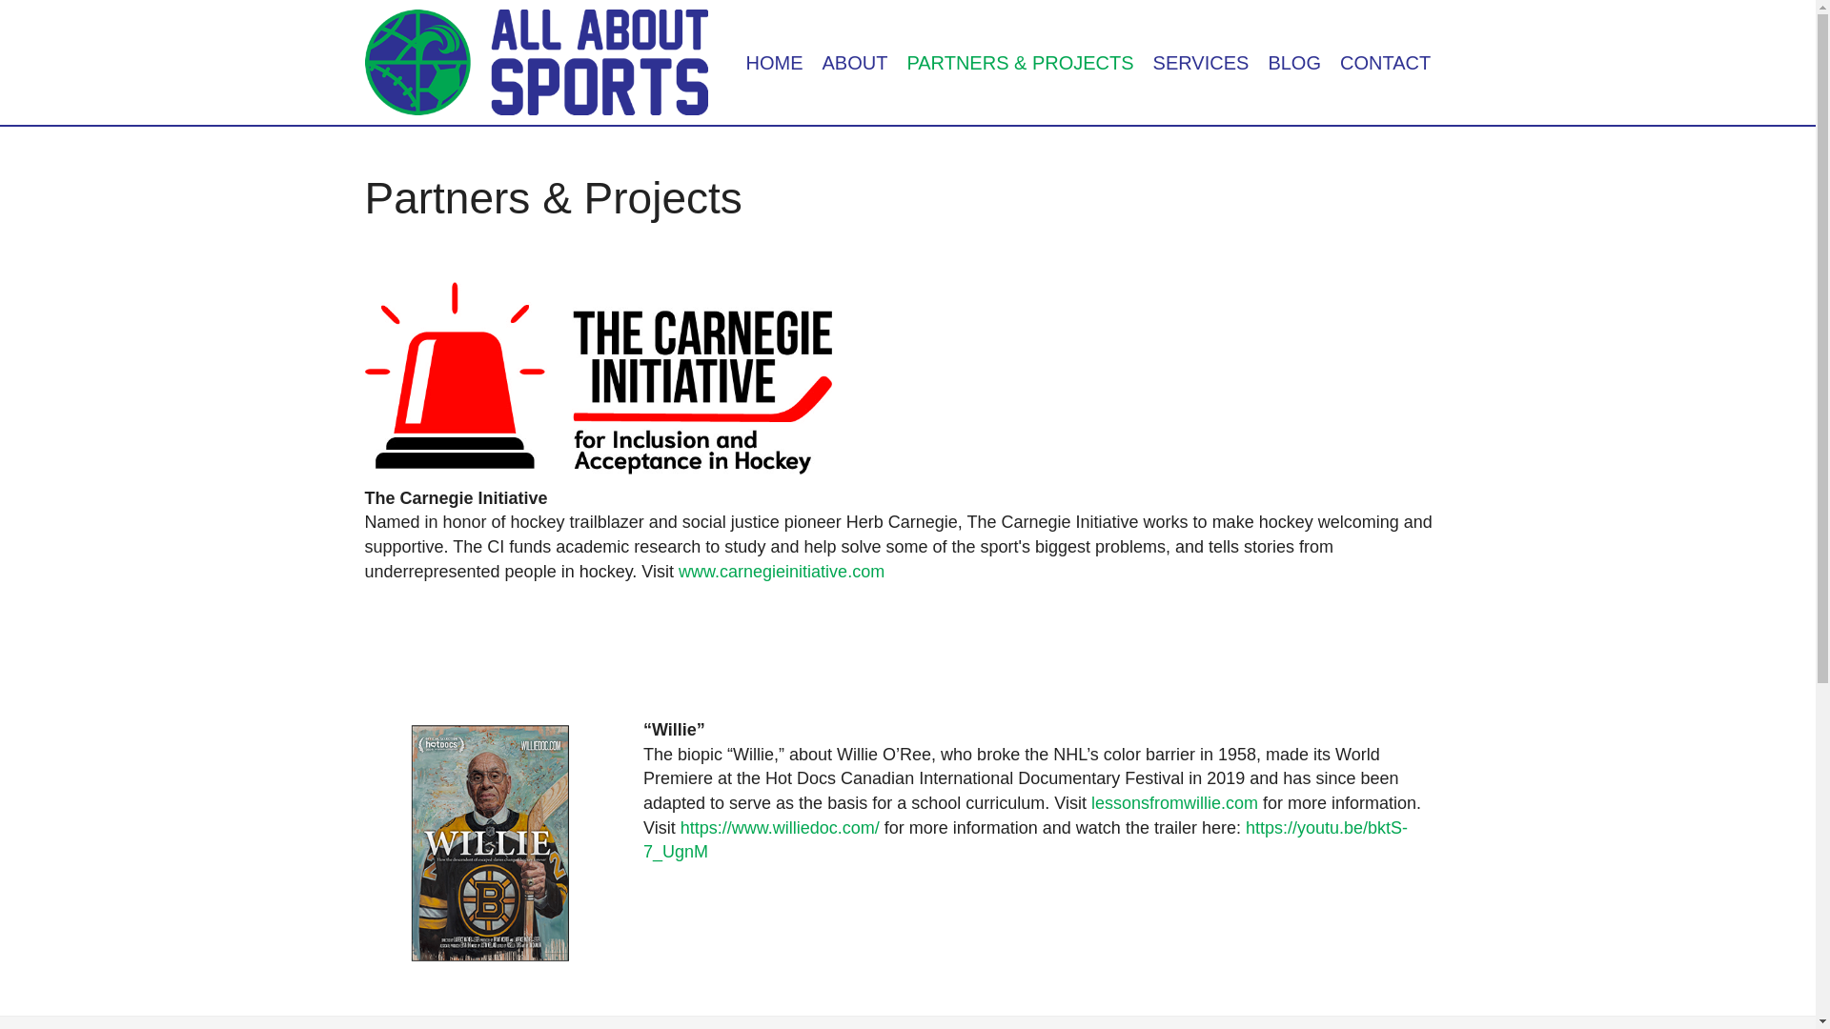 This screenshot has width=1830, height=1029. I want to click on www.carnegieinitiative.com, so click(782, 572).